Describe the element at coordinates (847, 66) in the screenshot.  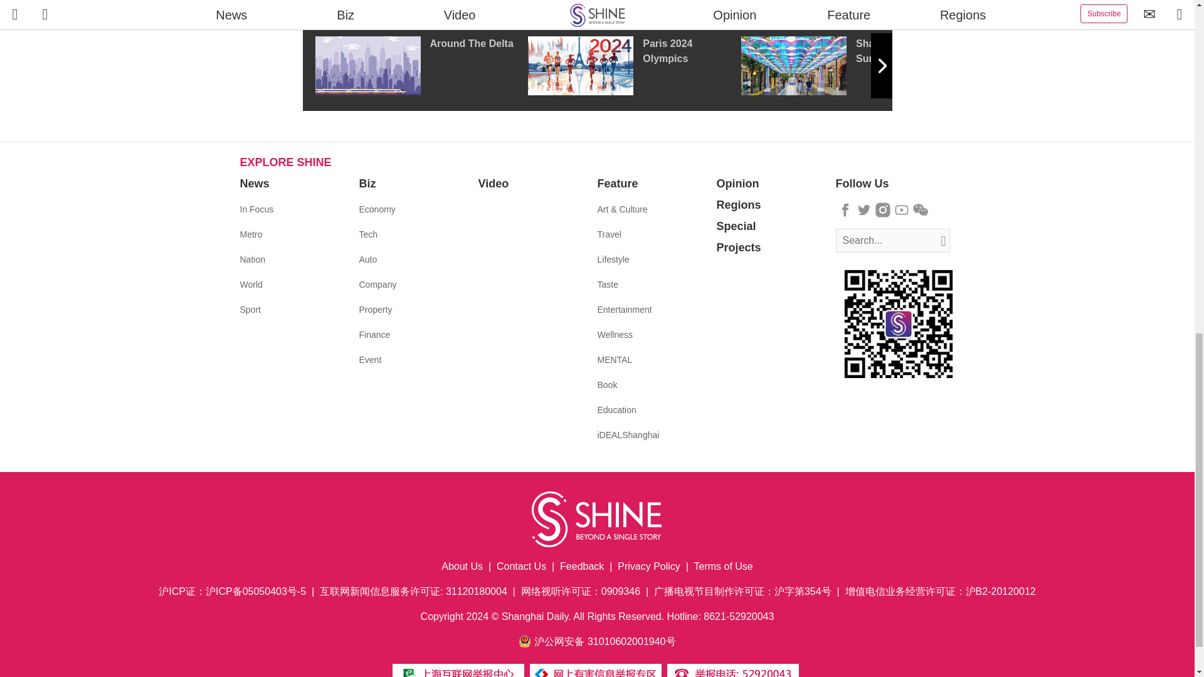
I see `Shanghai Summer` at that location.